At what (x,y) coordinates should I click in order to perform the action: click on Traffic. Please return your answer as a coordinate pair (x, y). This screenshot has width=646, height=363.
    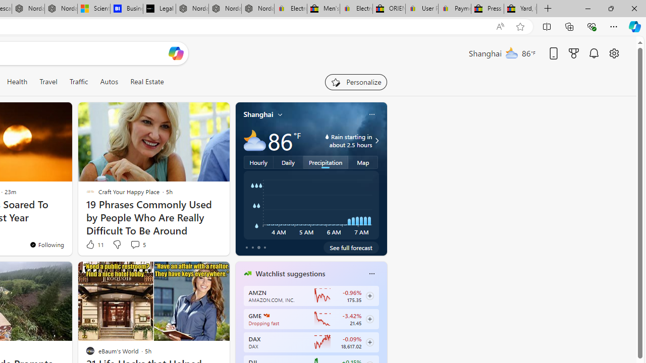
    Looking at the image, I should click on (78, 82).